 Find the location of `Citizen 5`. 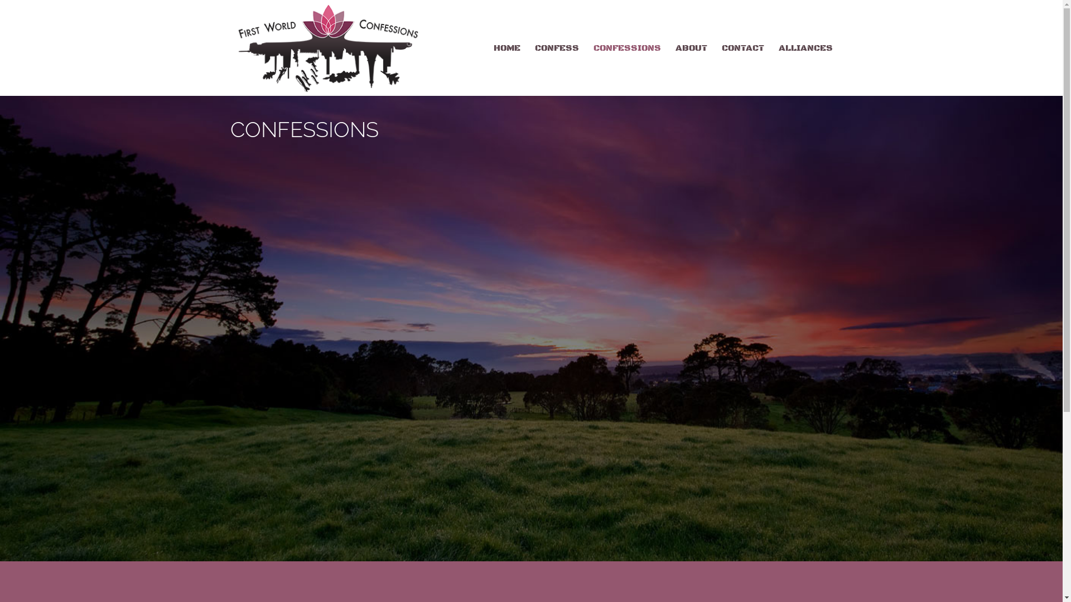

Citizen 5 is located at coordinates (531, 357).